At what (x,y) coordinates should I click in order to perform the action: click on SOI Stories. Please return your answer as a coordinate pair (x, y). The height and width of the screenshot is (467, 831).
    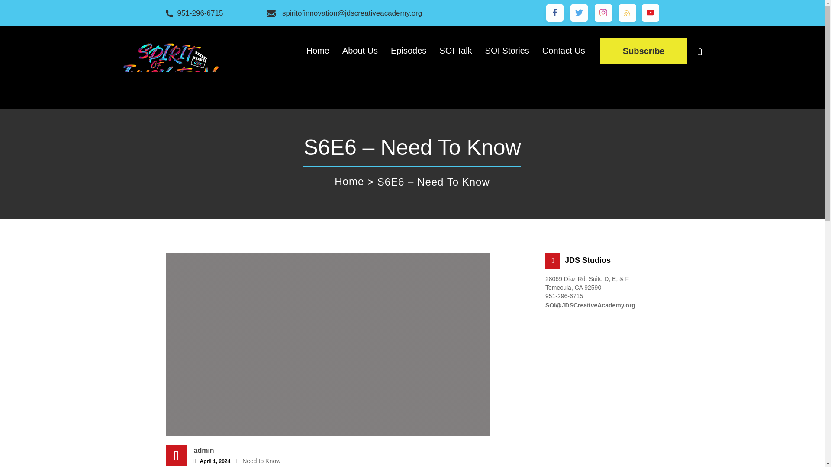
    Looking at the image, I should click on (507, 51).